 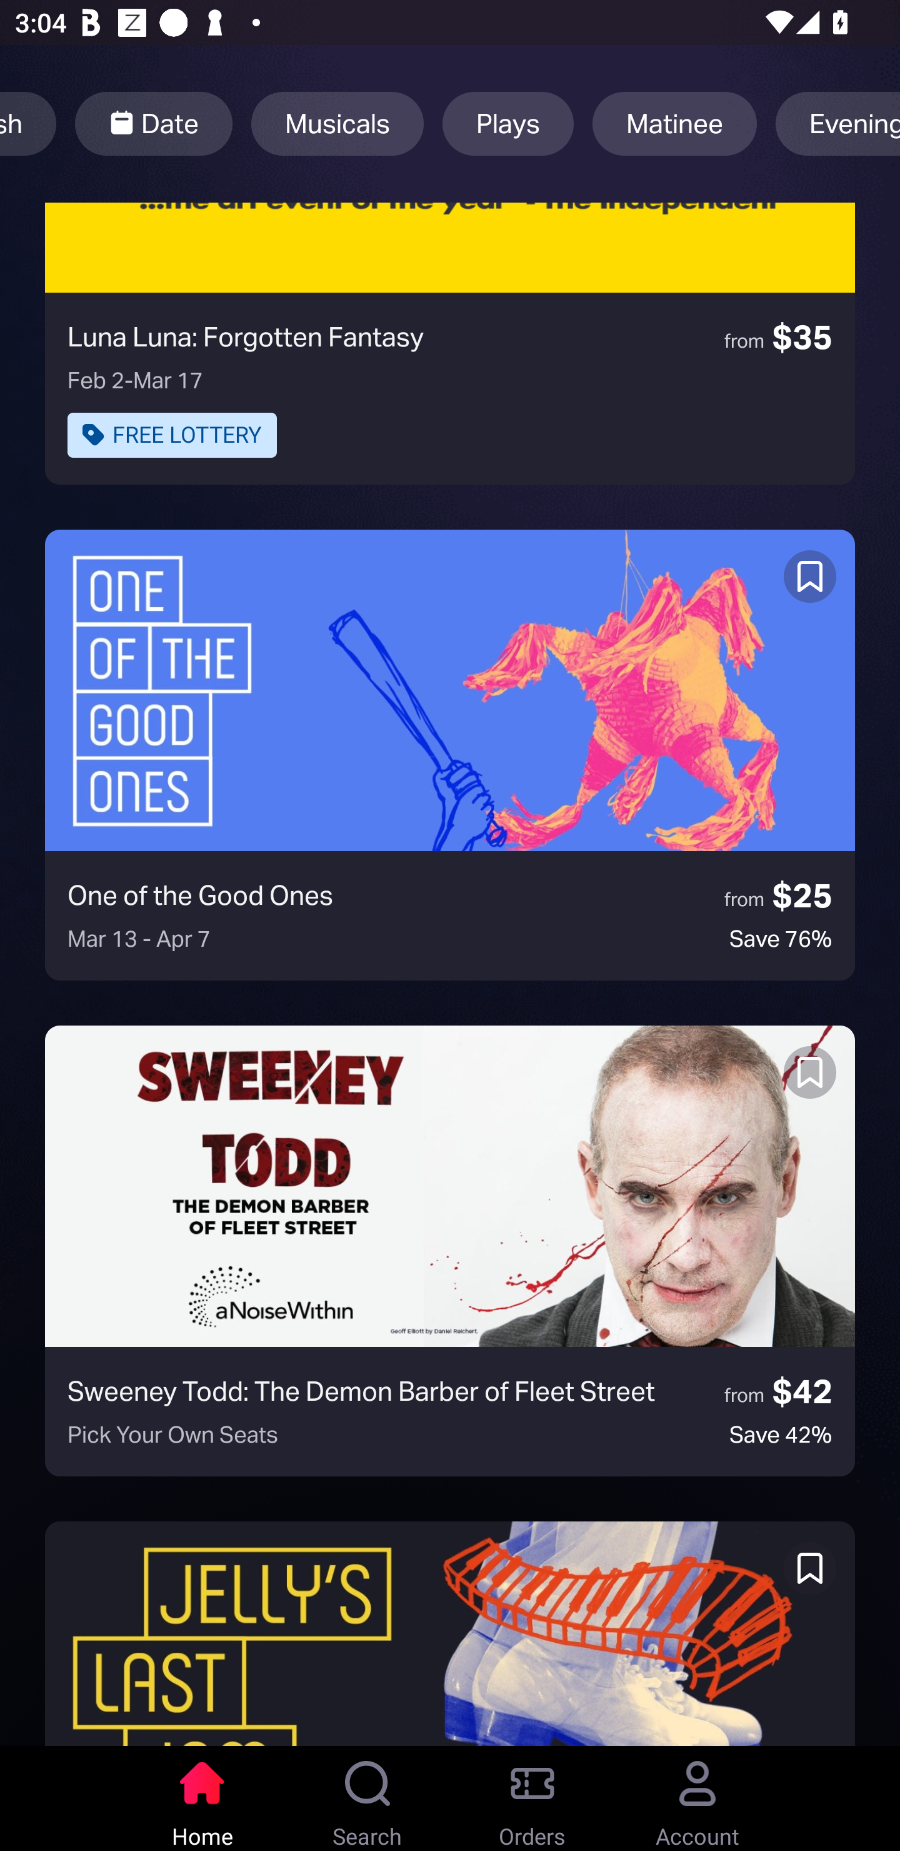 What do you see at coordinates (697, 1798) in the screenshot?
I see `Account` at bounding box center [697, 1798].